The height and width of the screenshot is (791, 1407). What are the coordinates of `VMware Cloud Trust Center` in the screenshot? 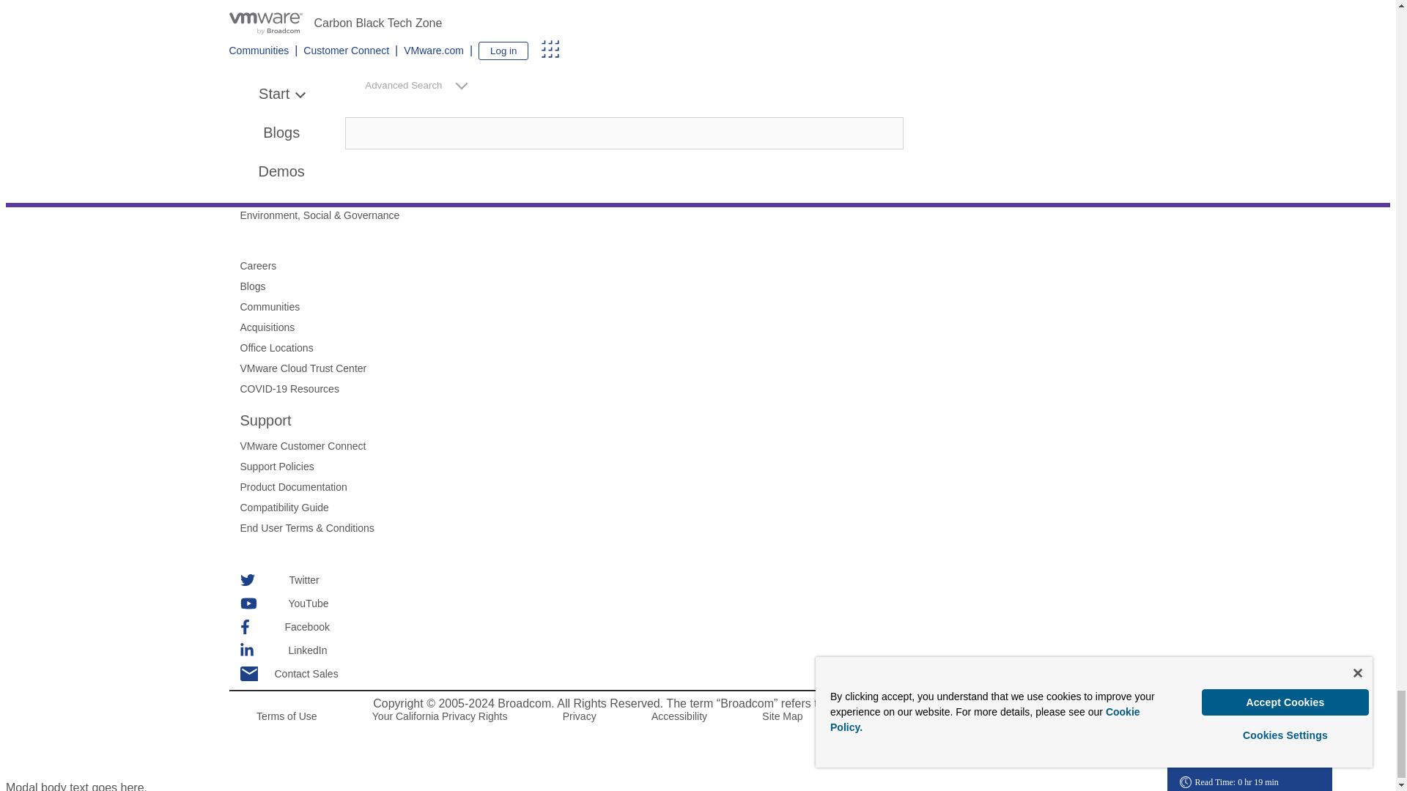 It's located at (709, 368).